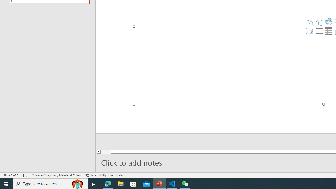  I want to click on Insert Cameo, so click(309, 31).